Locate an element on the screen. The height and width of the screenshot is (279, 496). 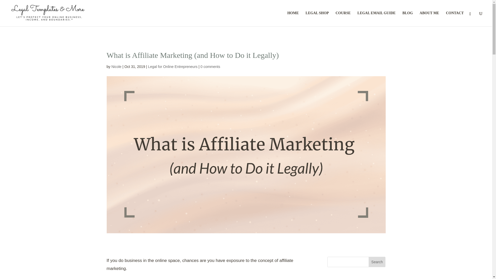
CONTACT is located at coordinates (455, 19).